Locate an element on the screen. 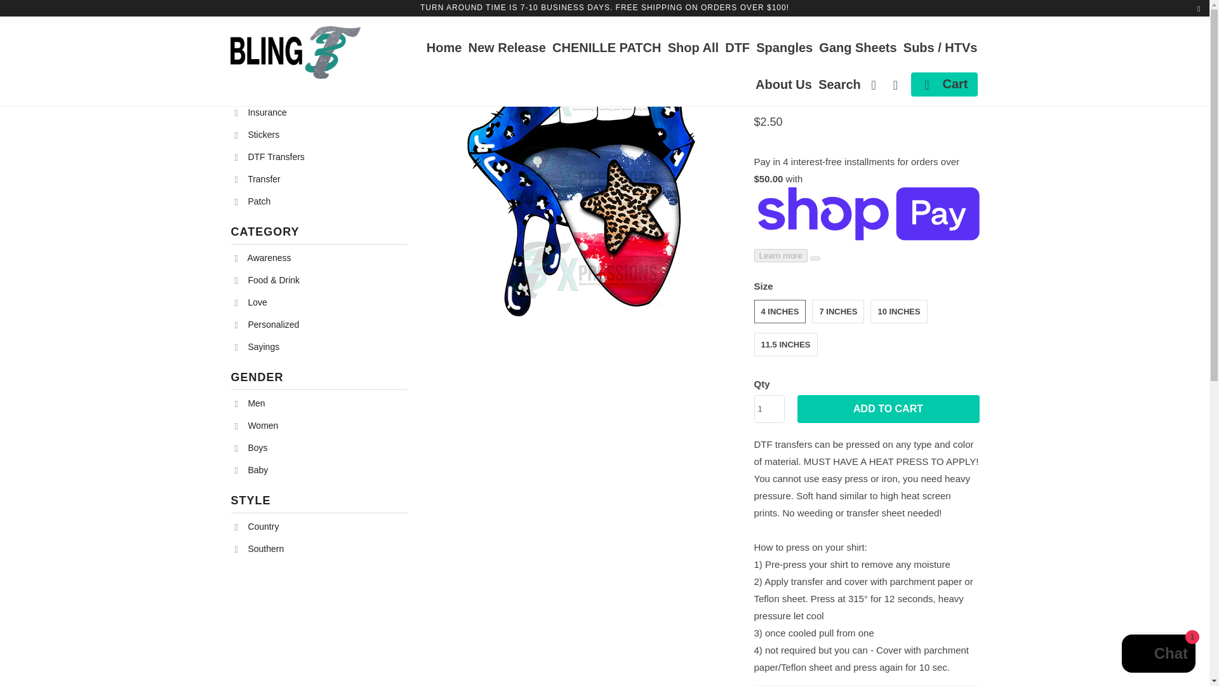 The image size is (1219, 686). Add filter:  Awareness is located at coordinates (251, 302).